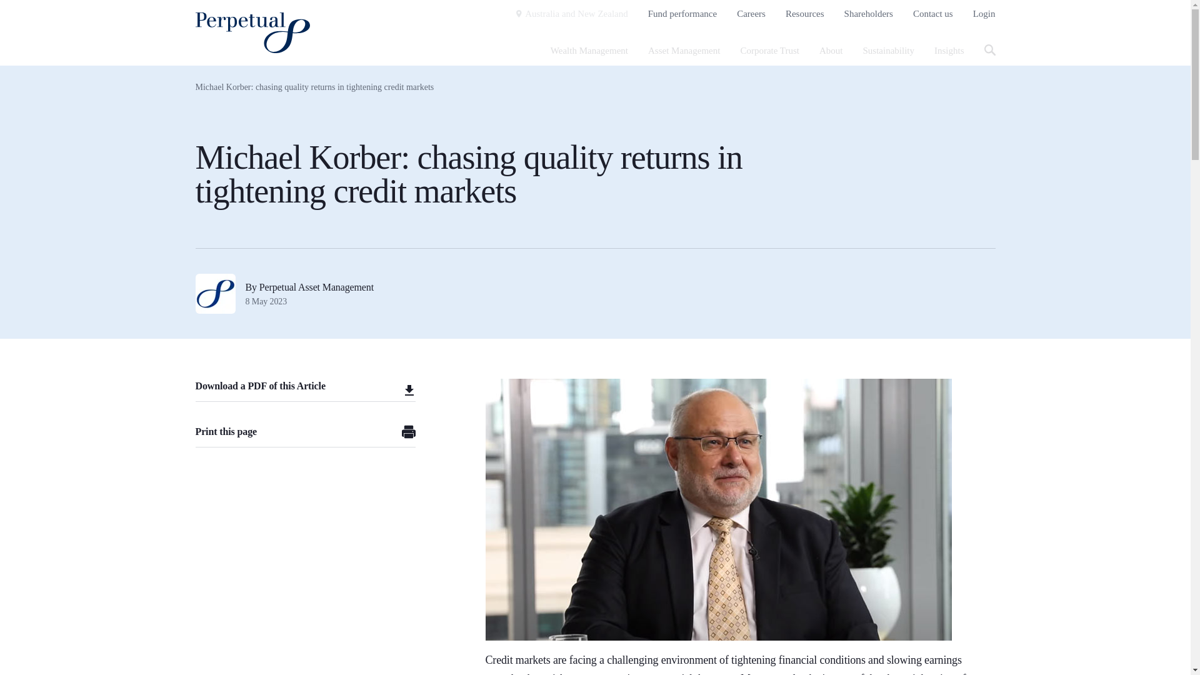 This screenshot has width=1200, height=675. I want to click on About, so click(831, 50).